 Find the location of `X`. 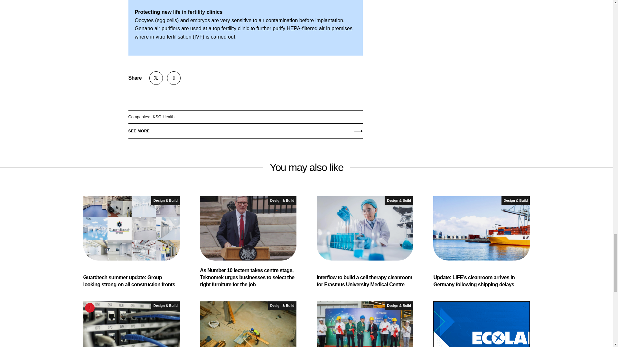

X is located at coordinates (156, 78).